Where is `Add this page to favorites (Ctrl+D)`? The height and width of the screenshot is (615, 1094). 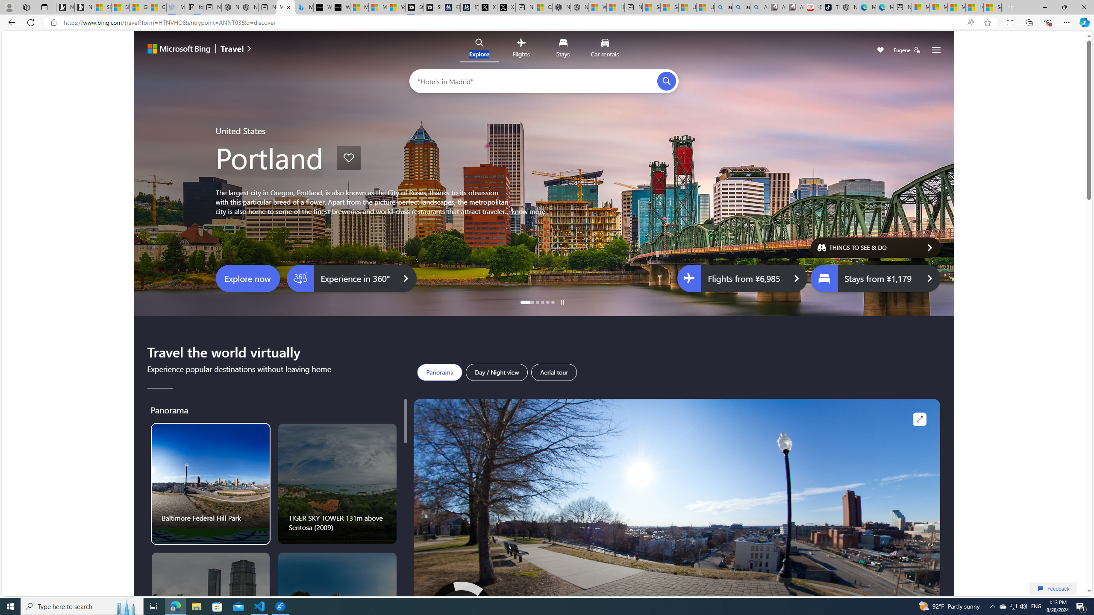
Add this page to favorites (Ctrl+D) is located at coordinates (988, 23).